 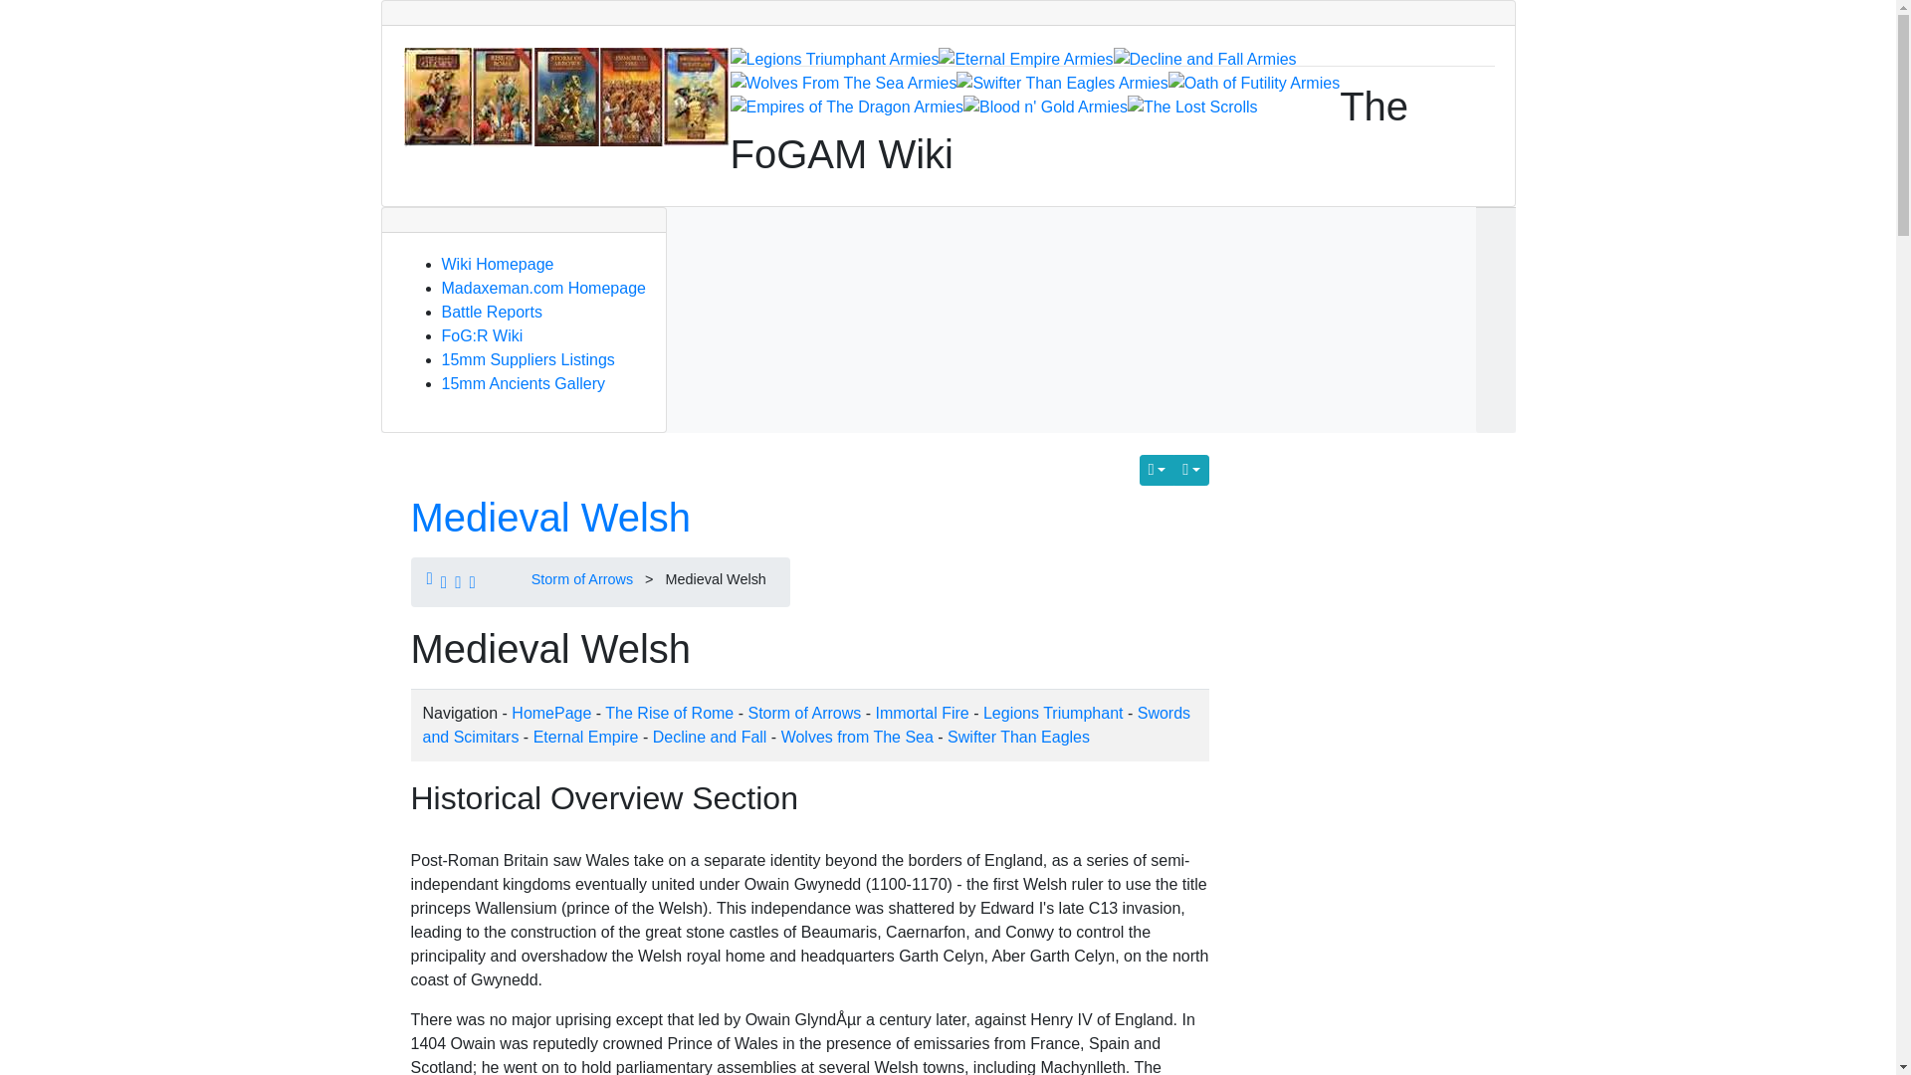 What do you see at coordinates (1062, 84) in the screenshot?
I see `Sweatier than Beagles Armies` at bounding box center [1062, 84].